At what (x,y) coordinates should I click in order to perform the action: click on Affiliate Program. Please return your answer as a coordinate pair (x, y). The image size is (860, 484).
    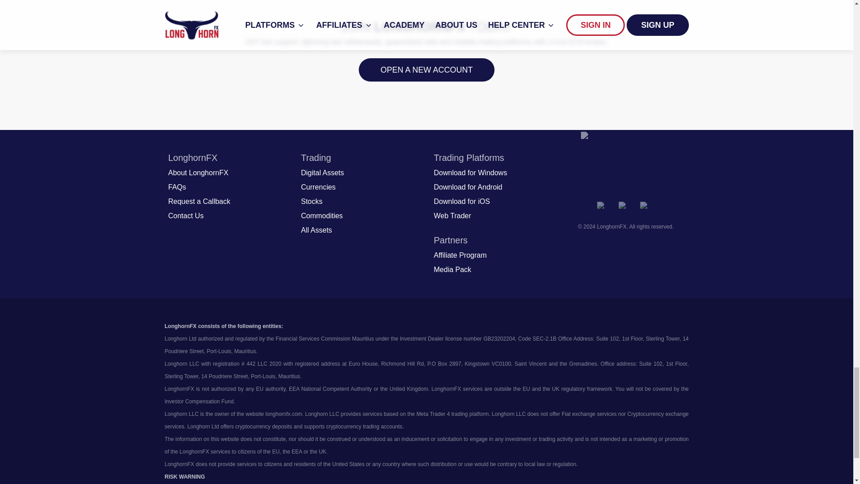
    Looking at the image, I should click on (460, 255).